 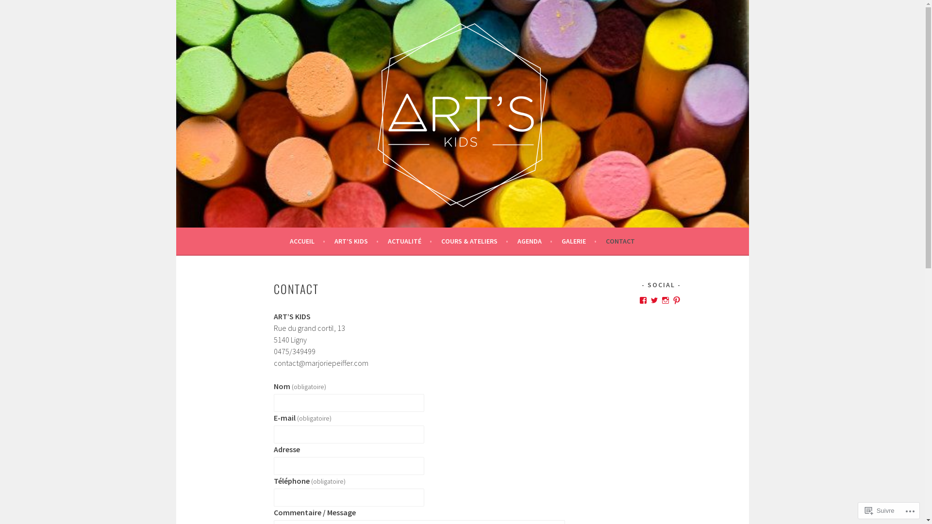 I want to click on COURS & ATELIERS, so click(x=475, y=241).